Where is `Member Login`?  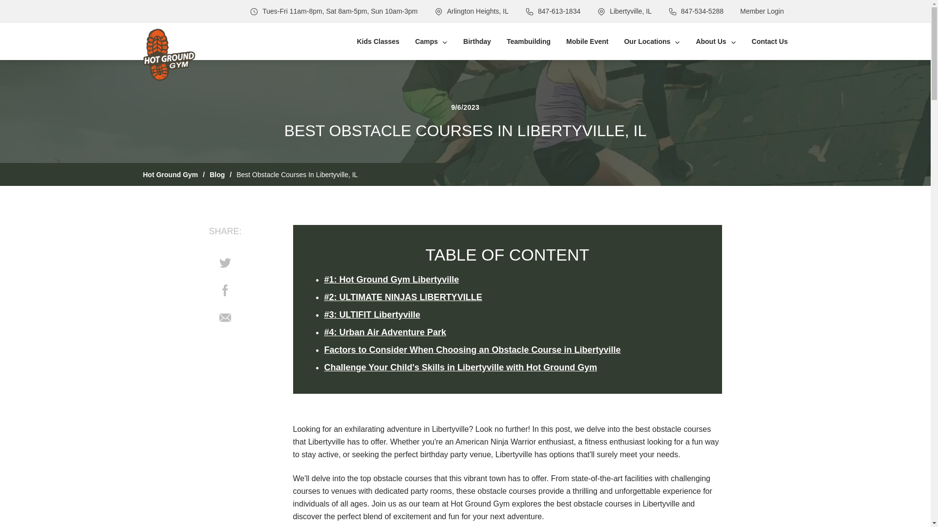 Member Login is located at coordinates (762, 12).